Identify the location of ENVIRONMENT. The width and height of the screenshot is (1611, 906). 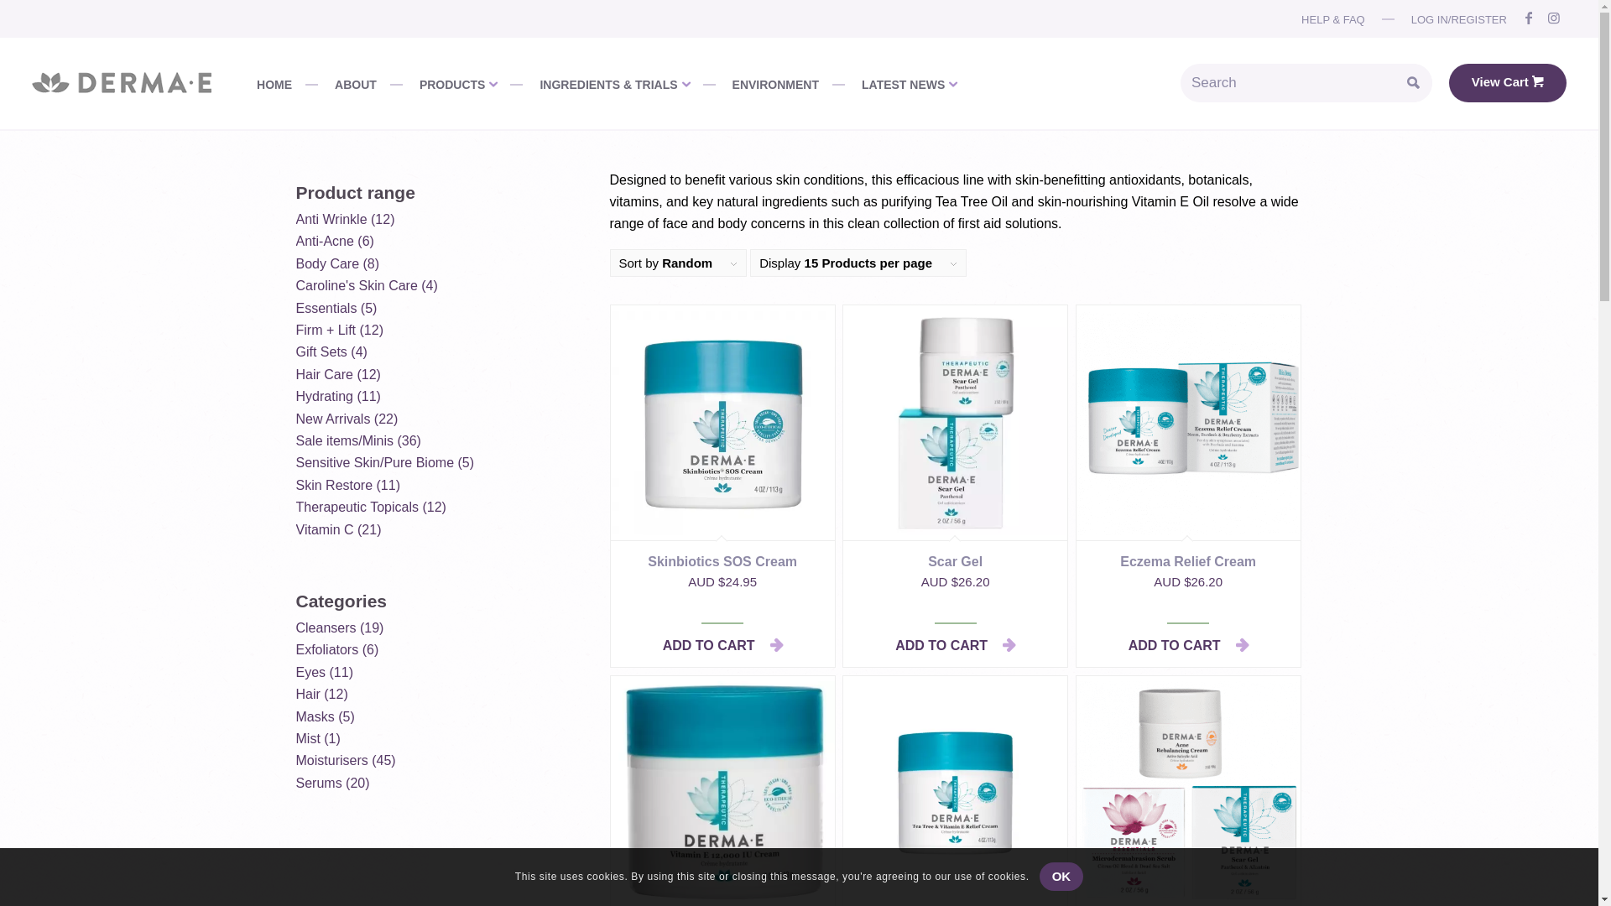
(760, 83).